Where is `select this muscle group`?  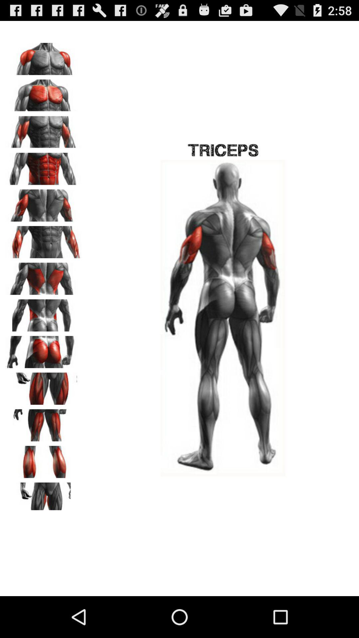 select this muscle group is located at coordinates (44, 276).